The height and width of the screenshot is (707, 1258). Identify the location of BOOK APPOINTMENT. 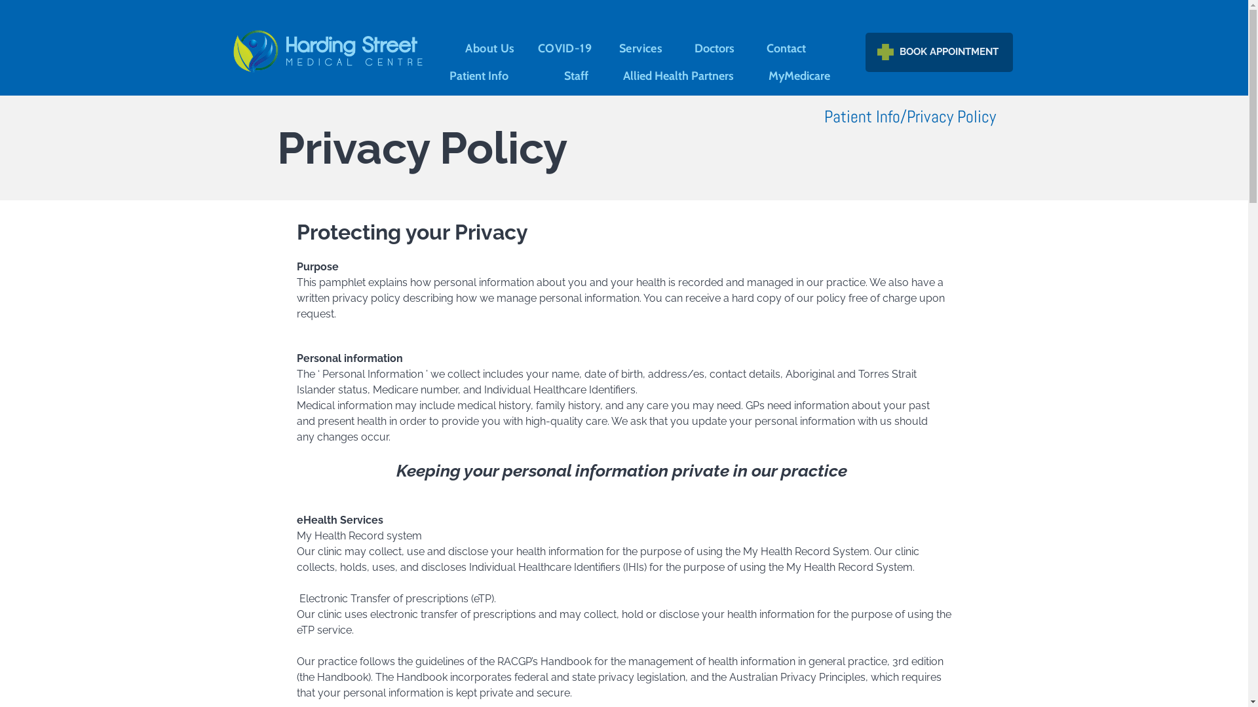
(938, 52).